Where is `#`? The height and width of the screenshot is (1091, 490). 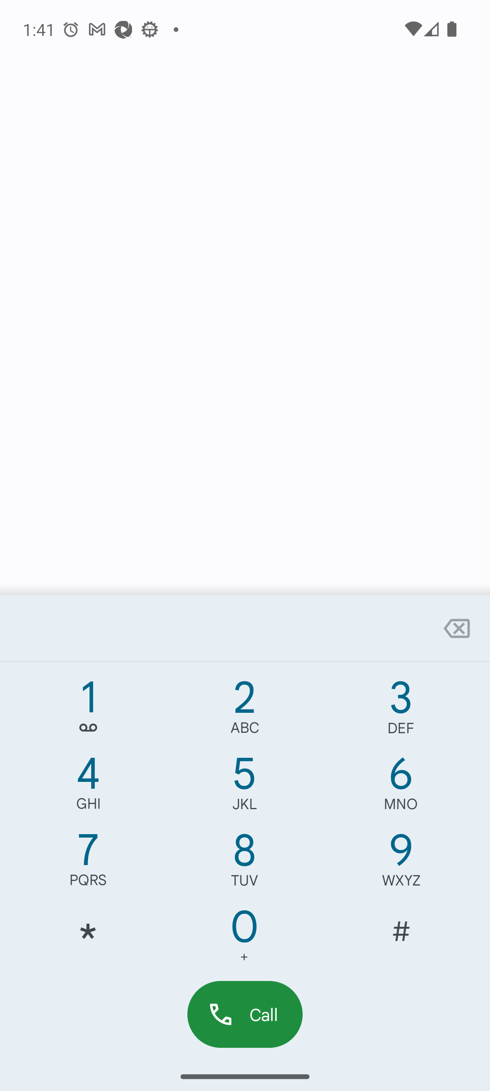 # is located at coordinates (401, 939).